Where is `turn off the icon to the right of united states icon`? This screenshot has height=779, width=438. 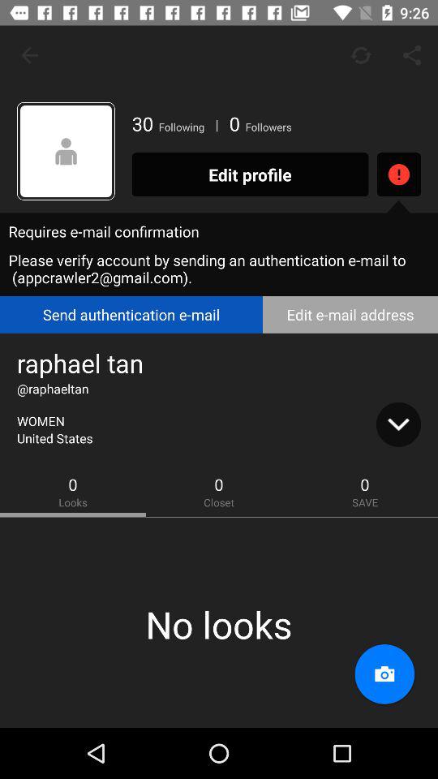
turn off the icon to the right of united states icon is located at coordinates (398, 424).